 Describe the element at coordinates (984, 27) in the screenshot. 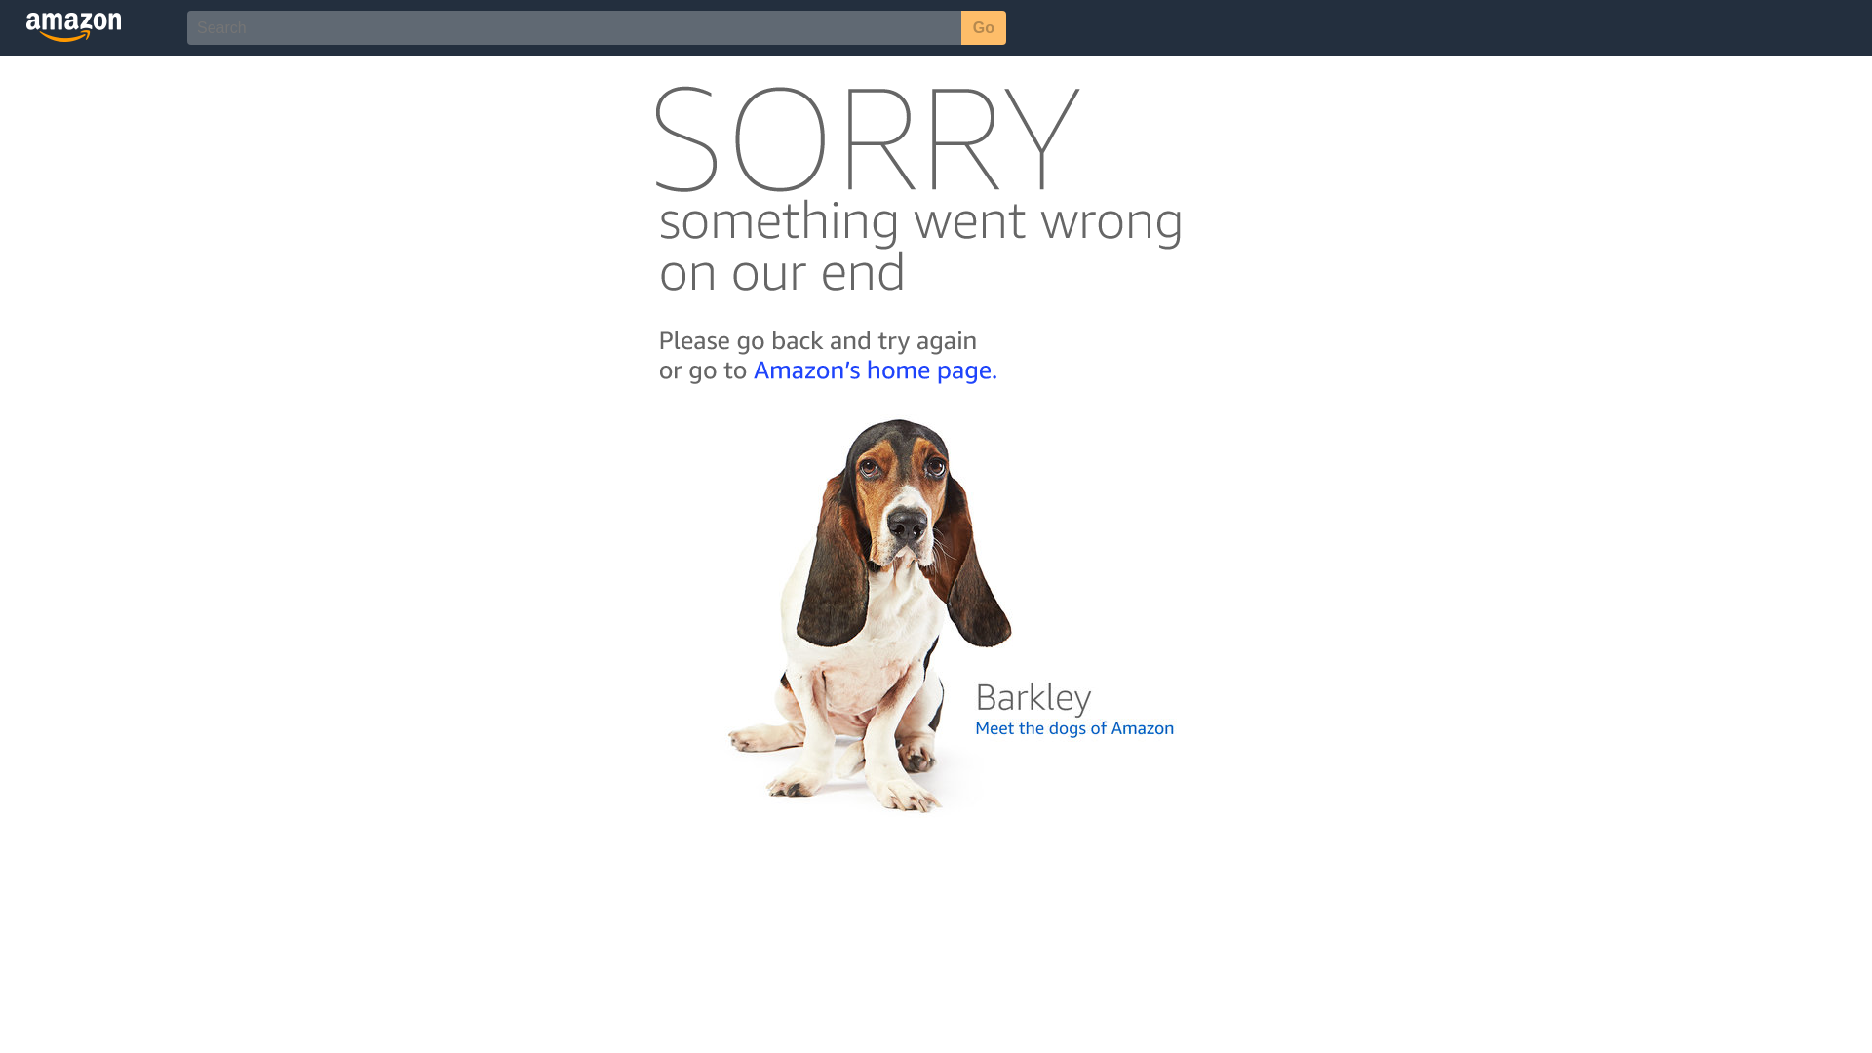

I see `Go` at that location.